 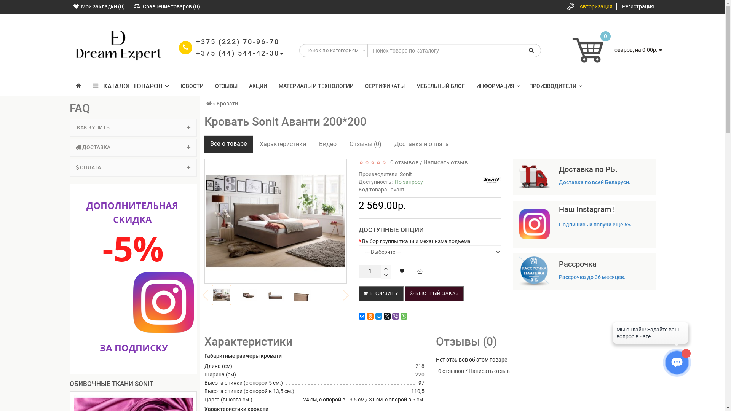 I want to click on WhatsApp, so click(x=404, y=316).